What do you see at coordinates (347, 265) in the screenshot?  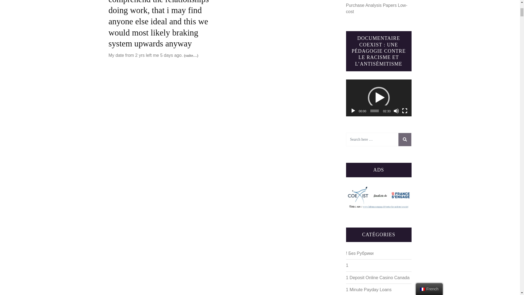 I see `1` at bounding box center [347, 265].